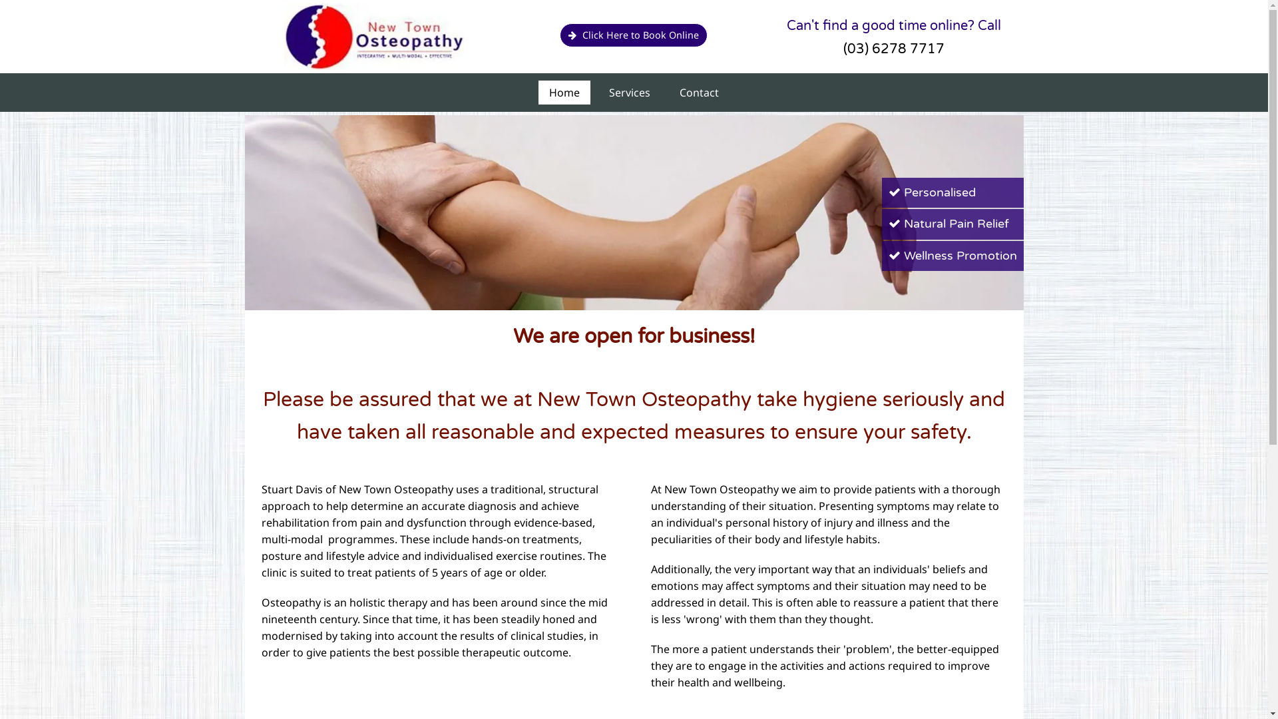 The width and height of the screenshot is (1278, 719). What do you see at coordinates (634, 213) in the screenshot?
I see `Osteopathic treatment on the arm in New Town` at bounding box center [634, 213].